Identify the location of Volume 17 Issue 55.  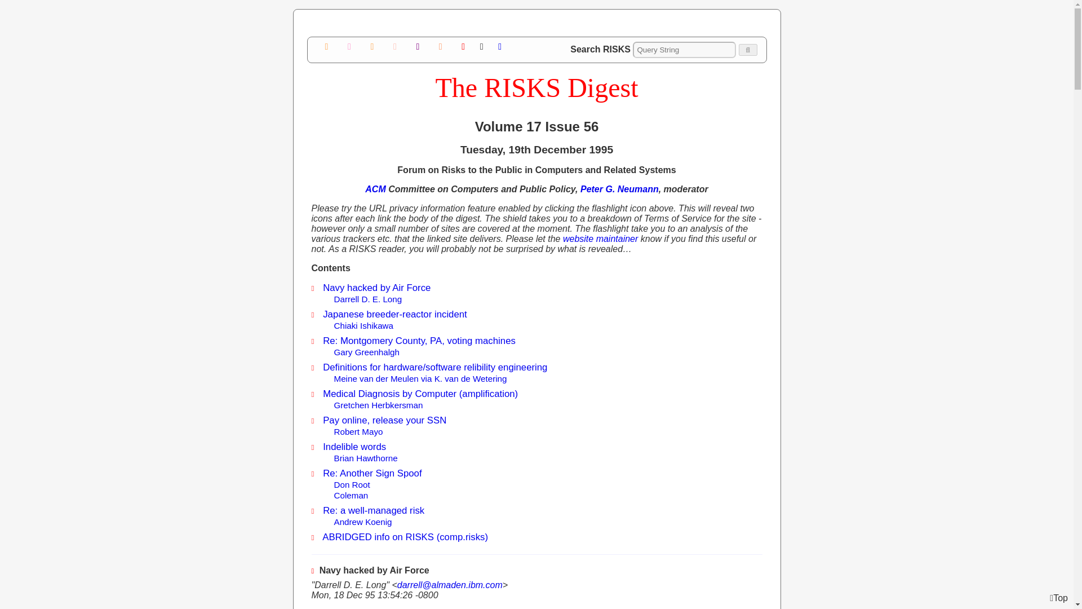
(327, 46).